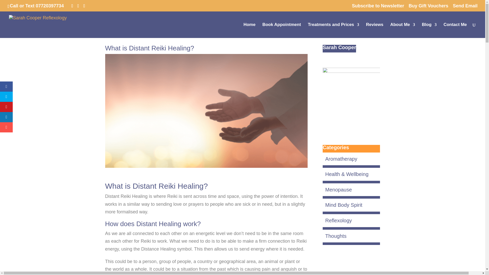 This screenshot has width=489, height=275. Describe the element at coordinates (429, 30) in the screenshot. I see `Blog` at that location.